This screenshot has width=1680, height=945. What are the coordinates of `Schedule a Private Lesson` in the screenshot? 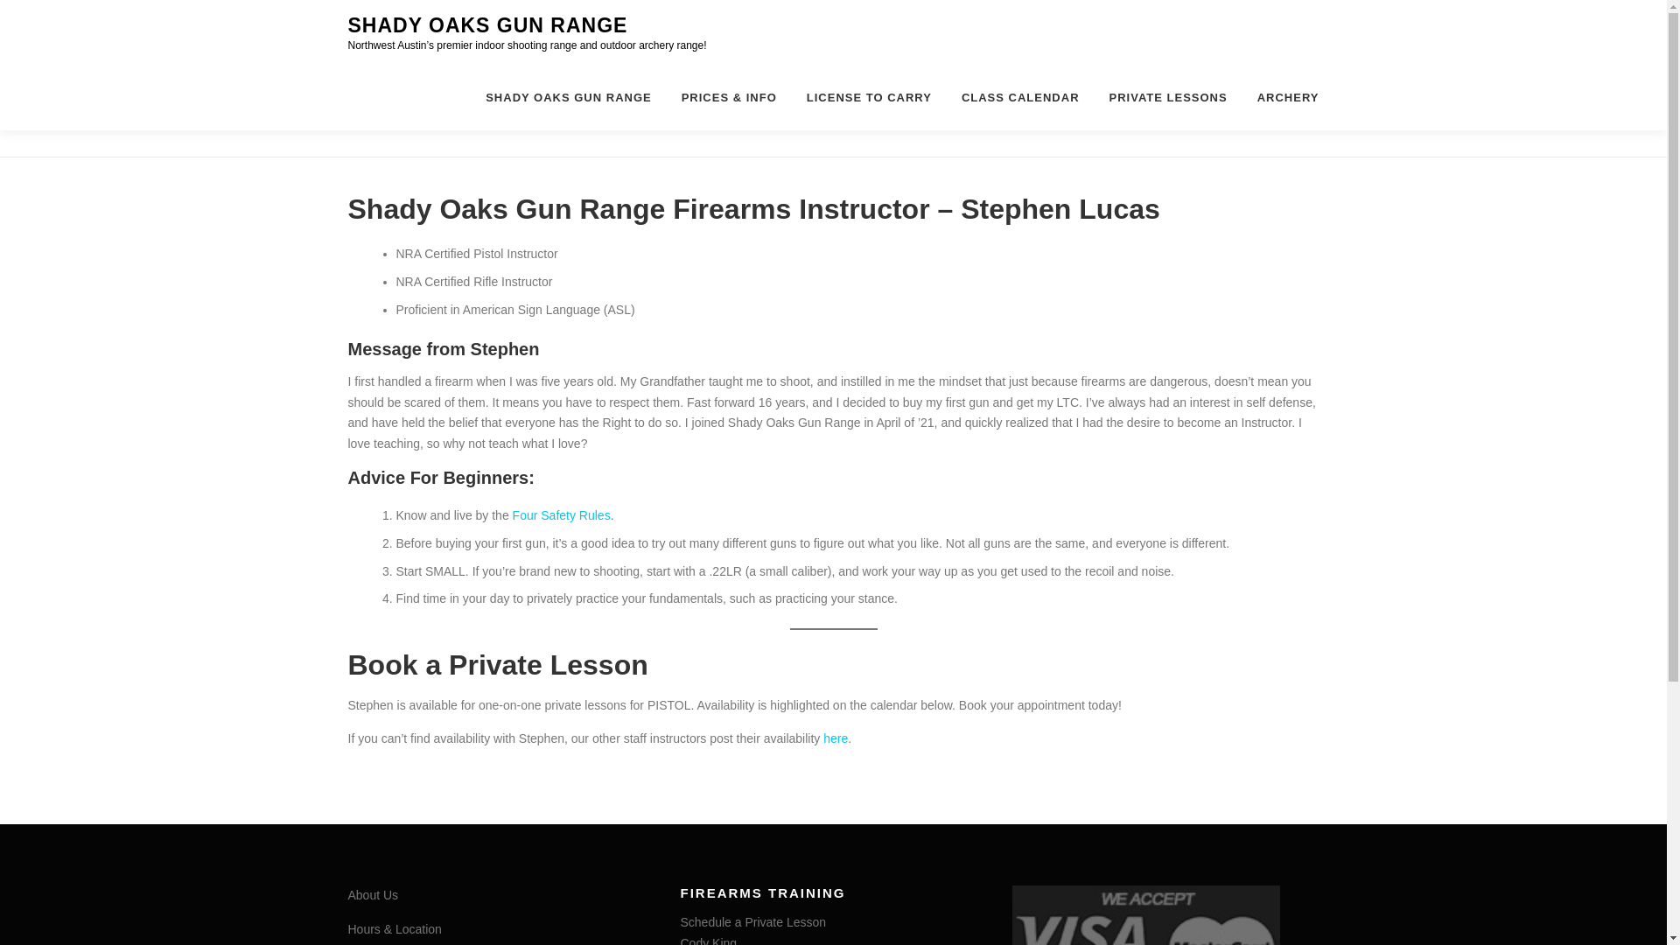 It's located at (752, 922).